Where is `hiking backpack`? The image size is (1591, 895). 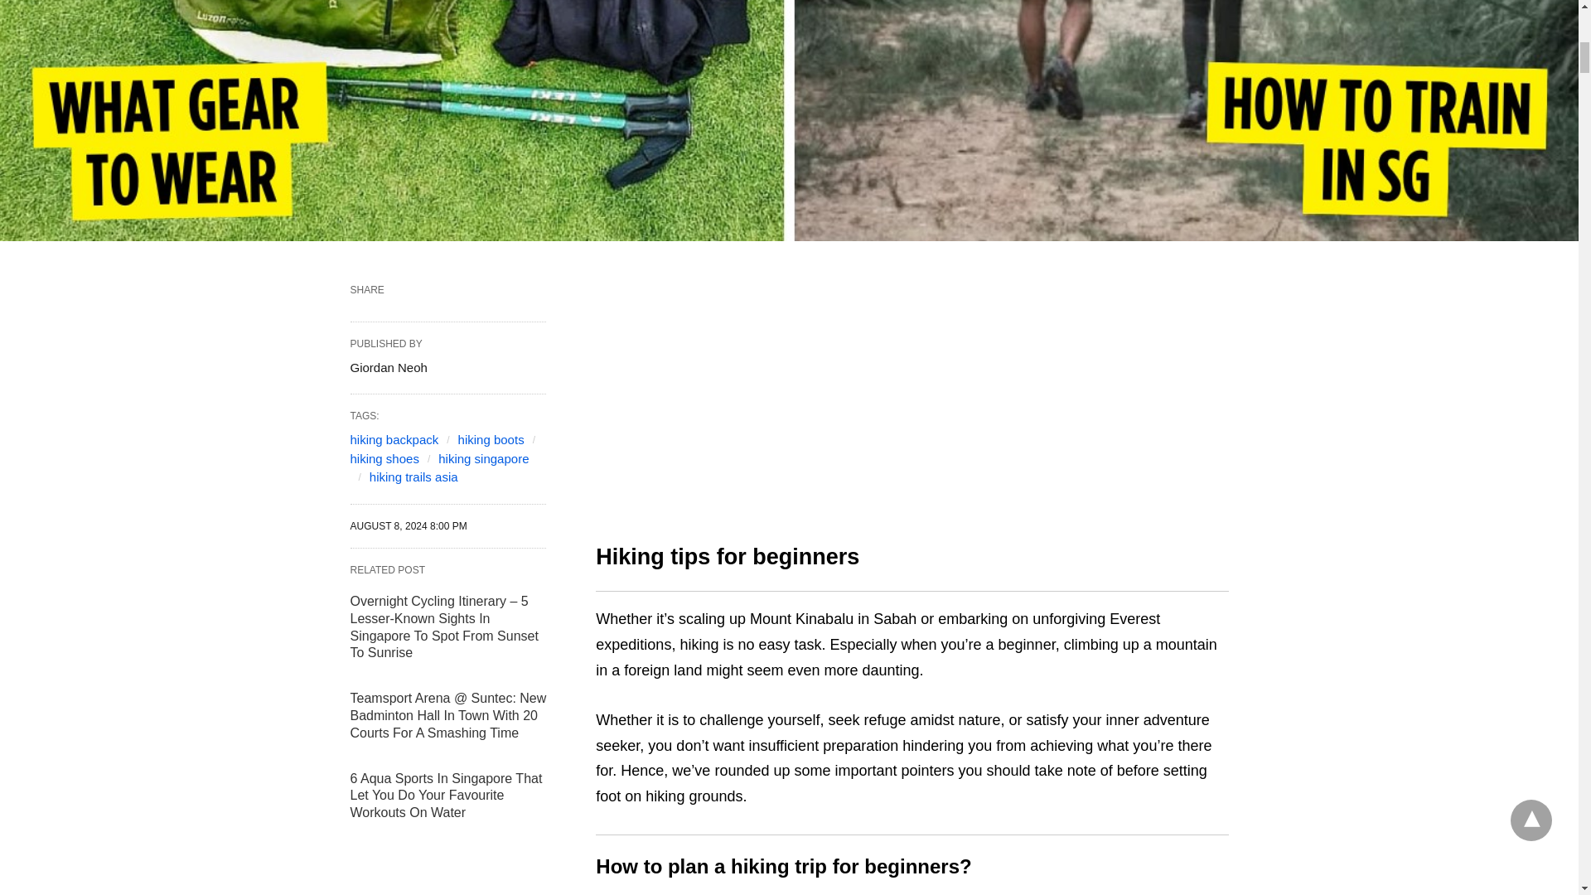 hiking backpack is located at coordinates (394, 439).